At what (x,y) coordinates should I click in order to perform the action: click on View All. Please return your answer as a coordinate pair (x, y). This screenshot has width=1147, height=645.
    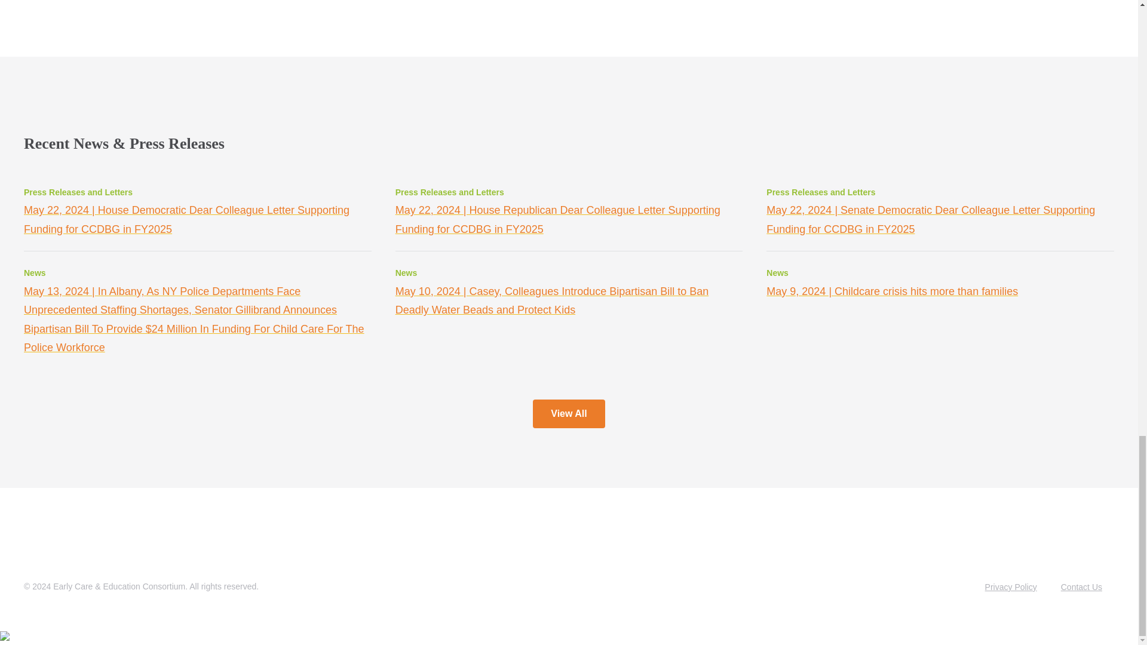
    Looking at the image, I should click on (569, 413).